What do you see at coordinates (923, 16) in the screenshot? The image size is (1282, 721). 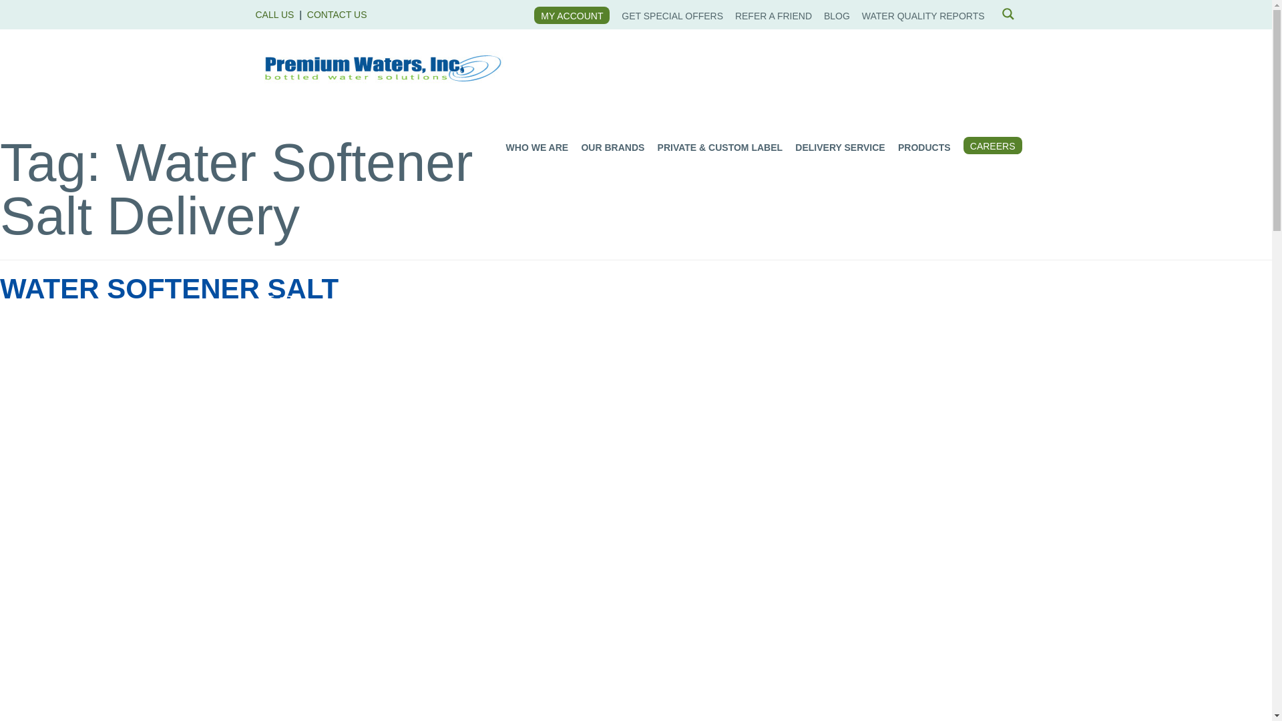 I see `WATER QUALITY REPORTS` at bounding box center [923, 16].